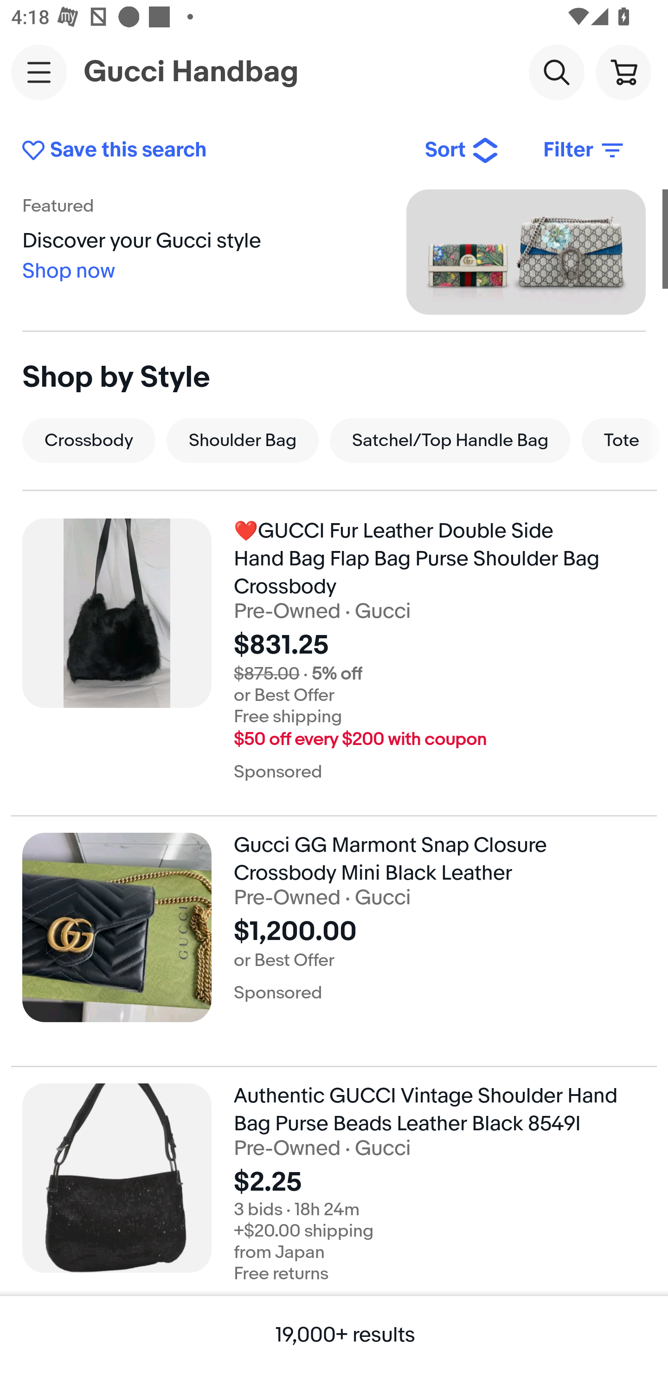 The height and width of the screenshot is (1374, 668). I want to click on Featured Discover your Gucci style Shop now, so click(334, 252).